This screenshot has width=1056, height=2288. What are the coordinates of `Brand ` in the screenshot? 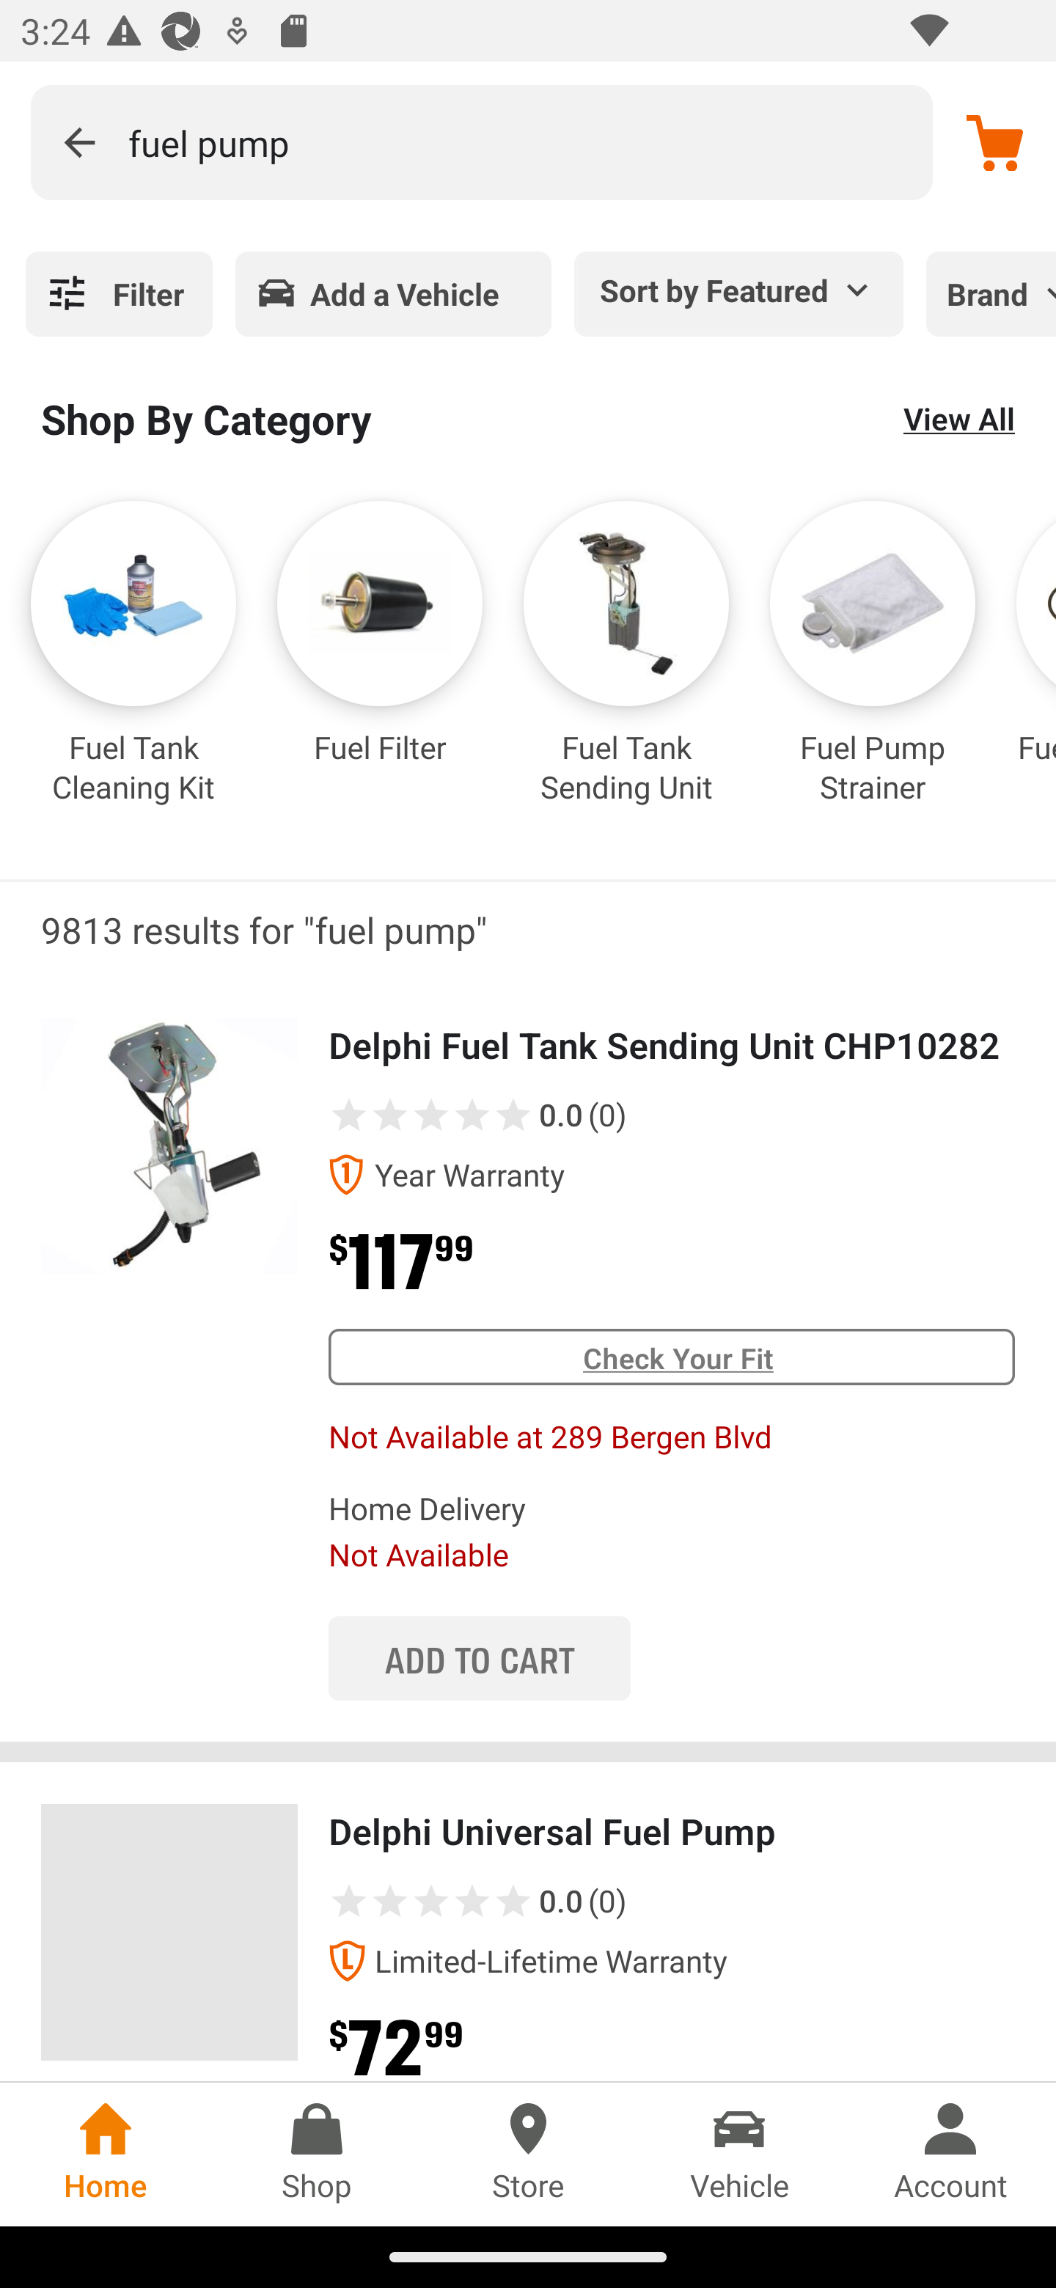 It's located at (991, 293).